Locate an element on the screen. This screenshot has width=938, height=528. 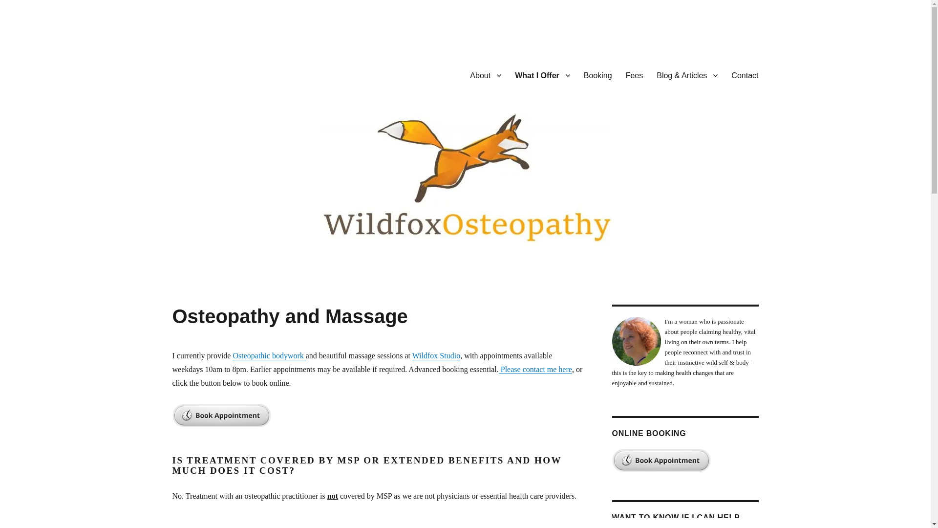
Booking is located at coordinates (598, 75).